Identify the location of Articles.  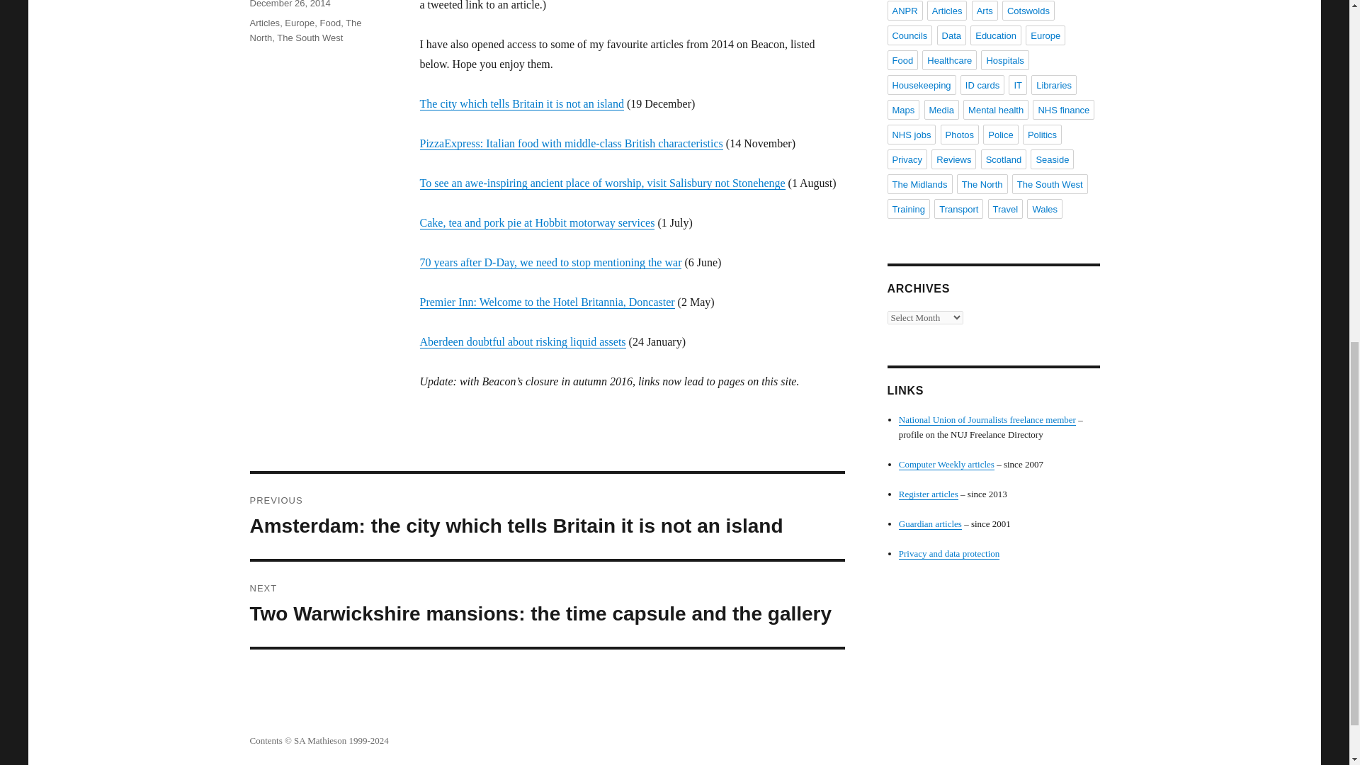
(264, 23).